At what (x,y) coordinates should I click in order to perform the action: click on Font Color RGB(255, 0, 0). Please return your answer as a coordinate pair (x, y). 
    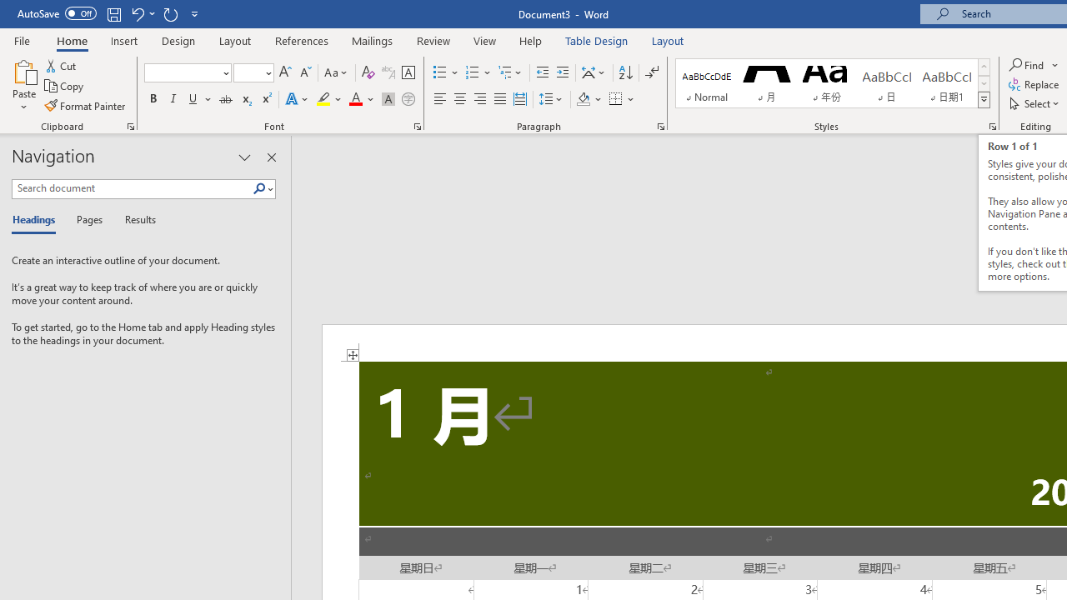
    Looking at the image, I should click on (355, 100).